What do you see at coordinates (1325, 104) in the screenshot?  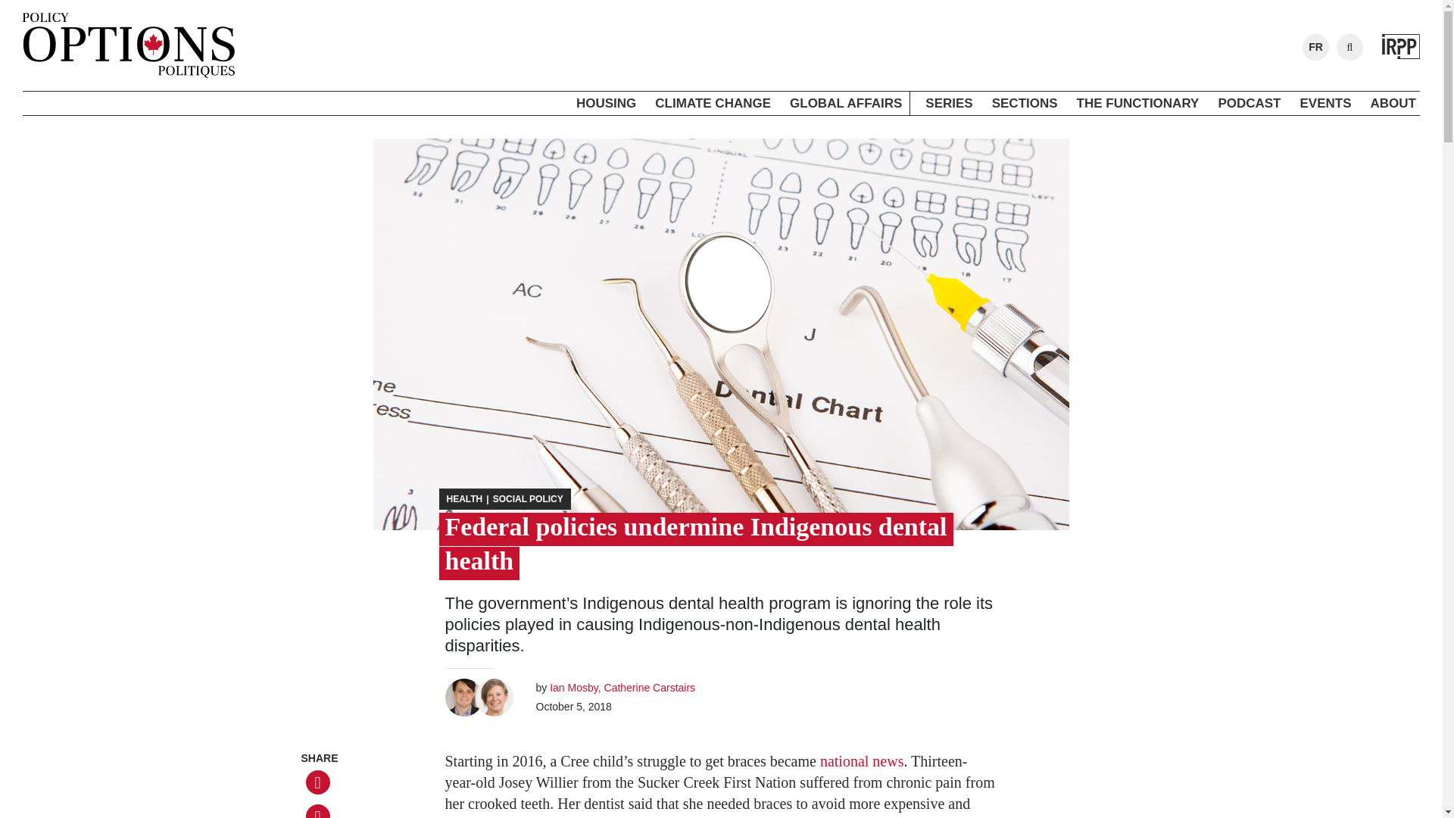 I see `EVENTS` at bounding box center [1325, 104].